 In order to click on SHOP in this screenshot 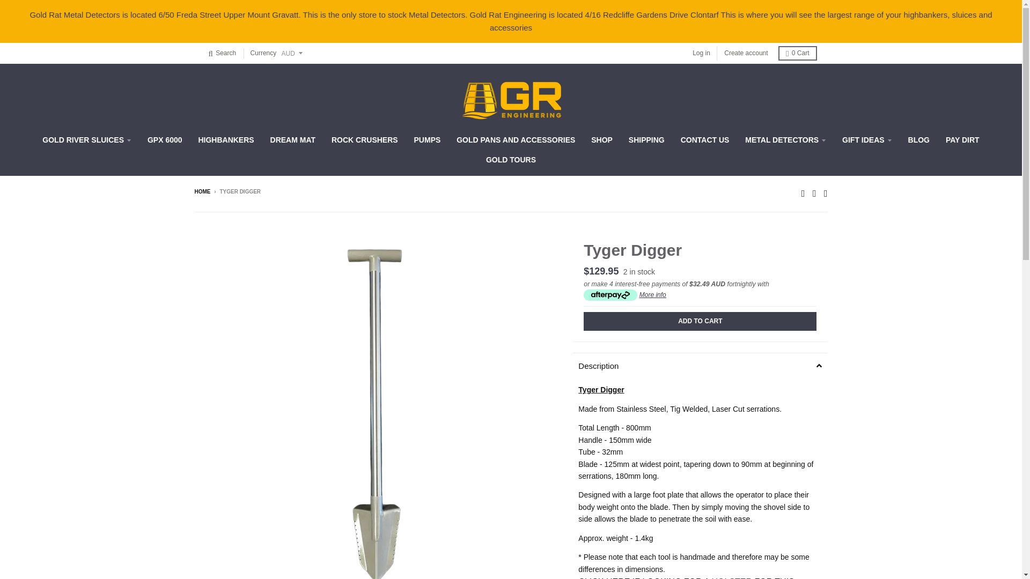, I will do `click(602, 139)`.